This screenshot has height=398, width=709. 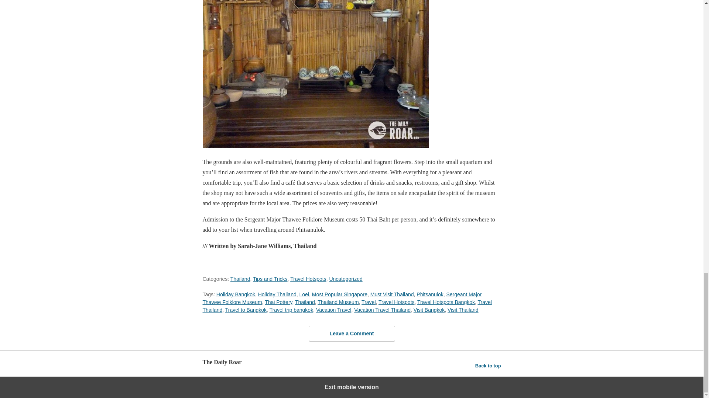 What do you see at coordinates (392, 294) in the screenshot?
I see `Must Visit Thailand` at bounding box center [392, 294].